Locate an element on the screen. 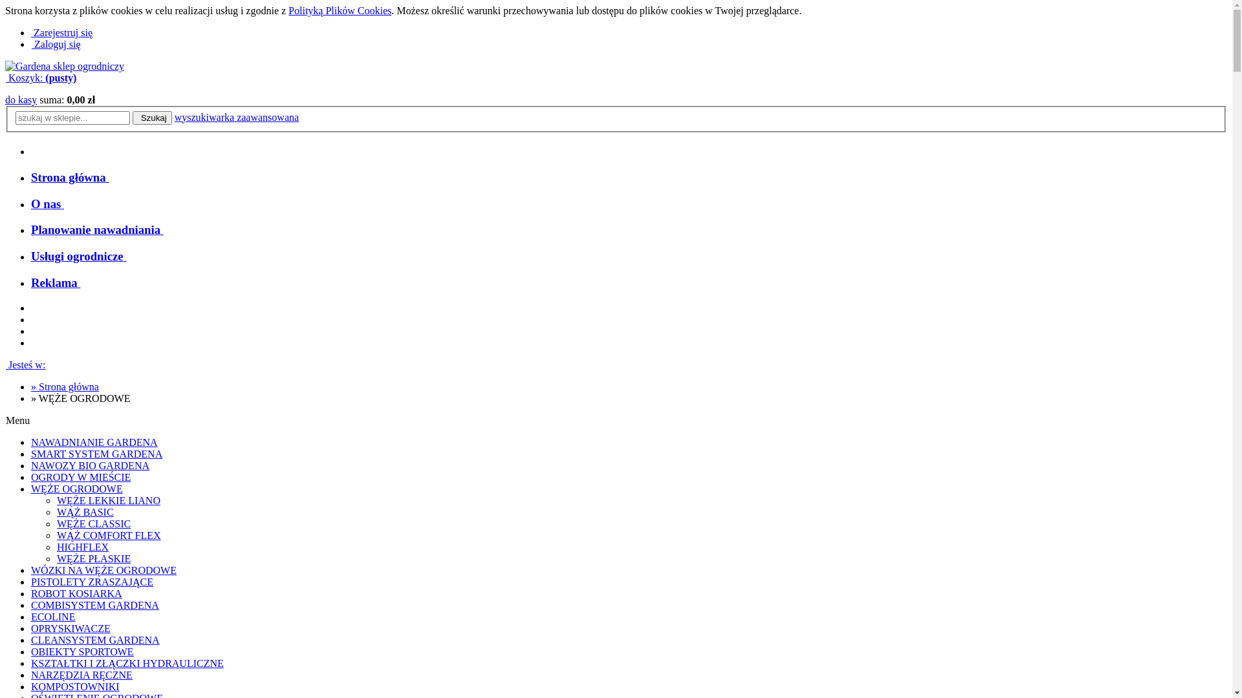 The image size is (1242, 698). Koszyk is located at coordinates (31, 343).